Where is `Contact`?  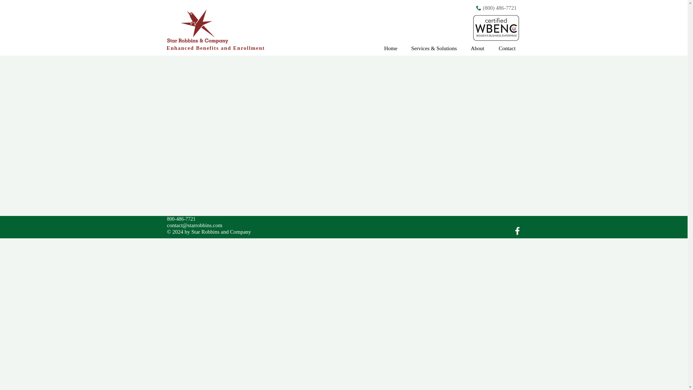
Contact is located at coordinates (506, 48).